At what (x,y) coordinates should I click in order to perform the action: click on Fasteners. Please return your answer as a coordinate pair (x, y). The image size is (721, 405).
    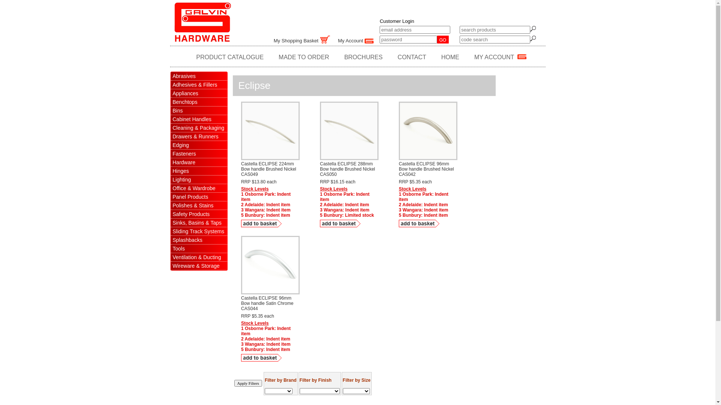
    Looking at the image, I should click on (199, 154).